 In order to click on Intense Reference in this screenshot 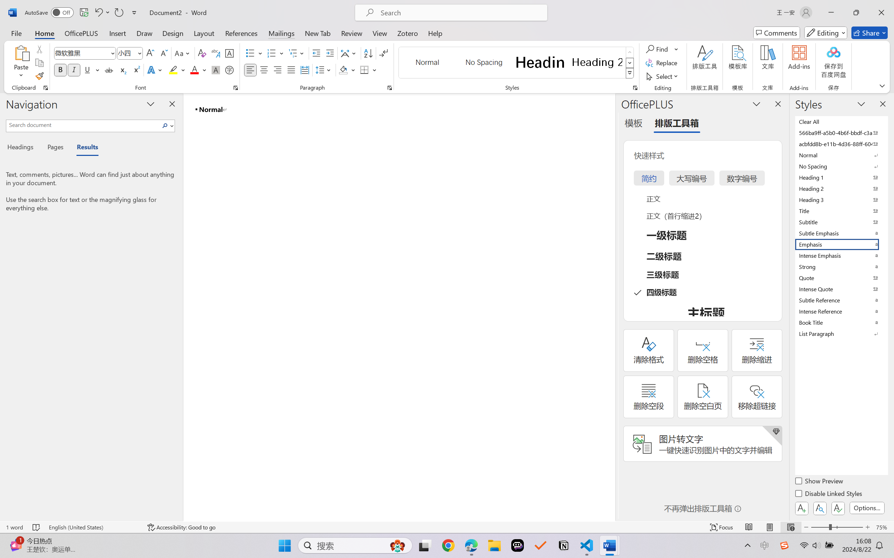, I will do `click(841, 311)`.